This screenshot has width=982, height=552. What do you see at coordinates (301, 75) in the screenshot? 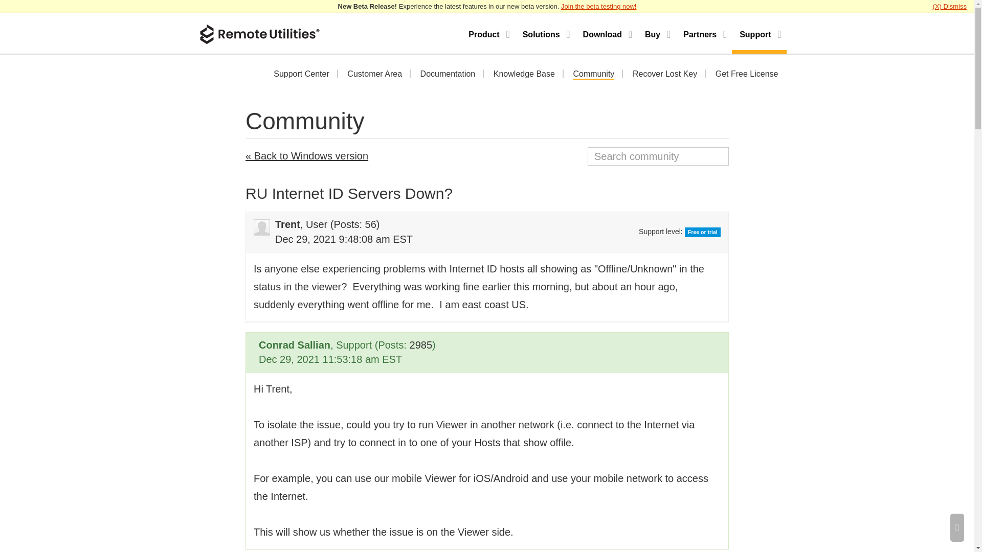
I see `Support Center` at bounding box center [301, 75].